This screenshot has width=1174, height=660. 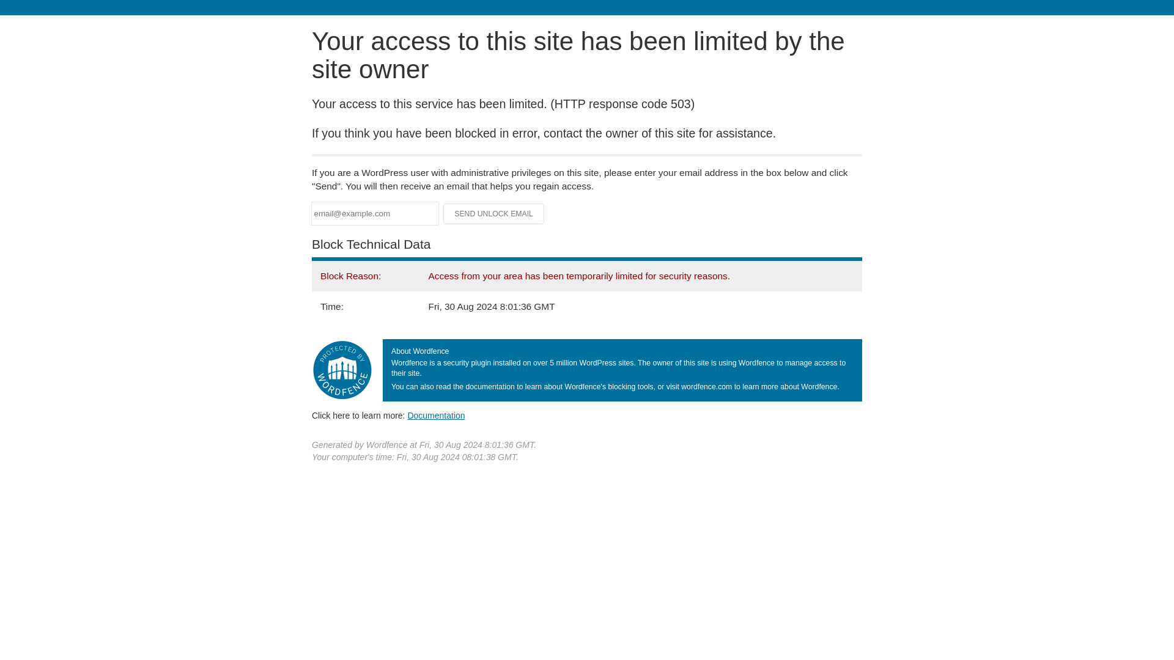 What do you see at coordinates (494, 214) in the screenshot?
I see `Send Unlock Email` at bounding box center [494, 214].